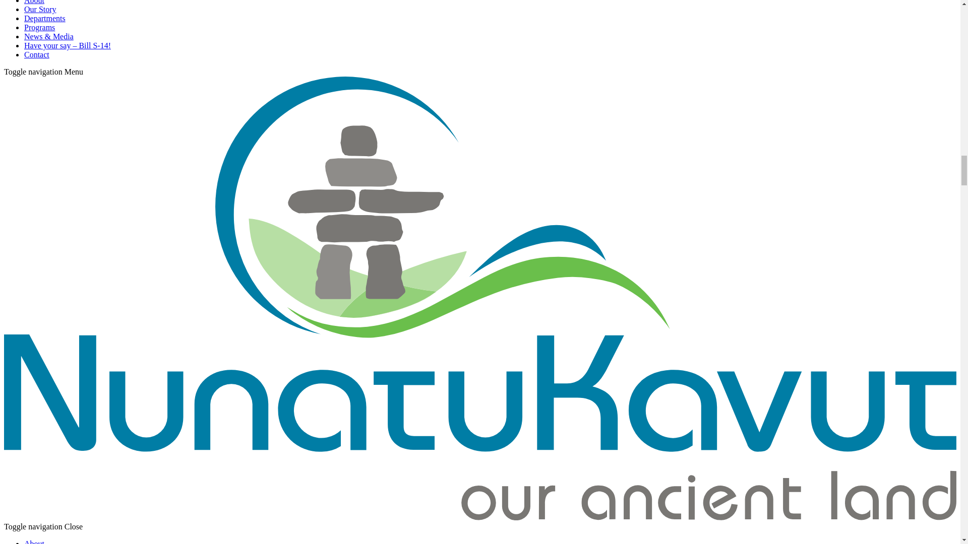  What do you see at coordinates (34, 2) in the screenshot?
I see `About` at bounding box center [34, 2].